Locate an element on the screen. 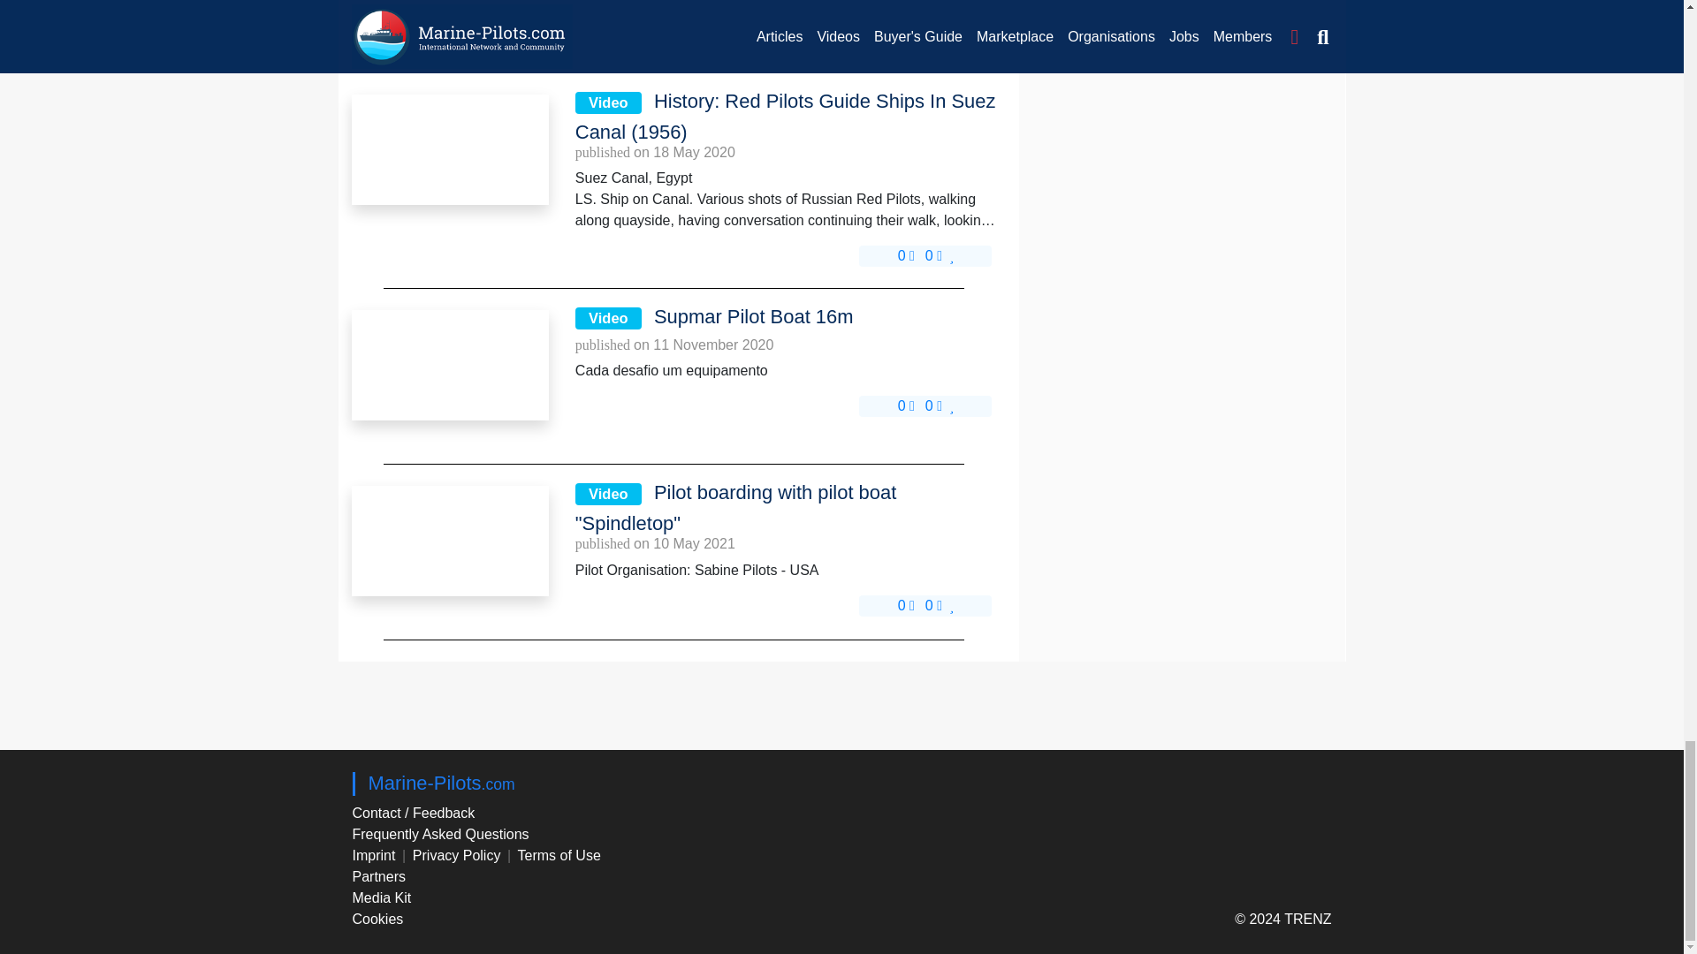 This screenshot has height=954, width=1697. Pilot boarding with pilot boat  is located at coordinates (449, 540).